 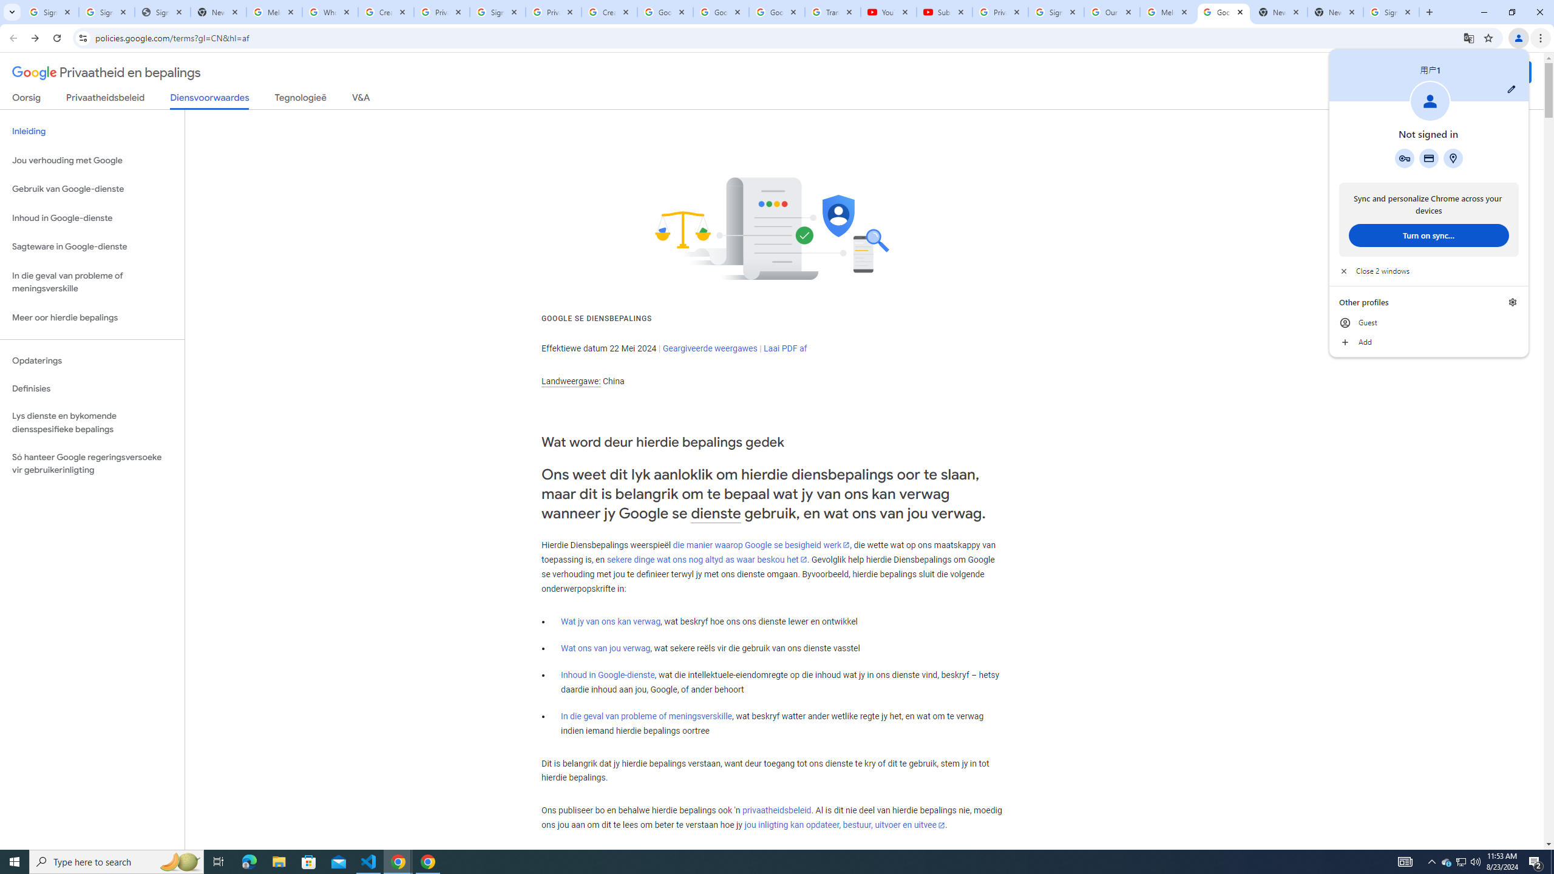 I want to click on Notification Chevron, so click(x=1431, y=862).